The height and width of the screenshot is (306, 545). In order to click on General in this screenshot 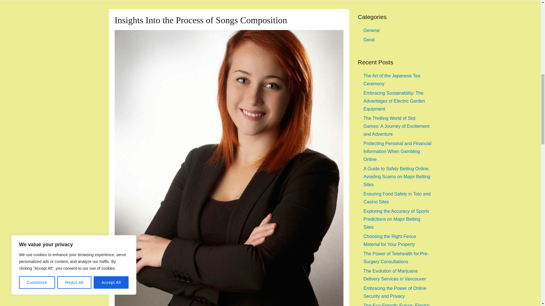, I will do `click(371, 30)`.